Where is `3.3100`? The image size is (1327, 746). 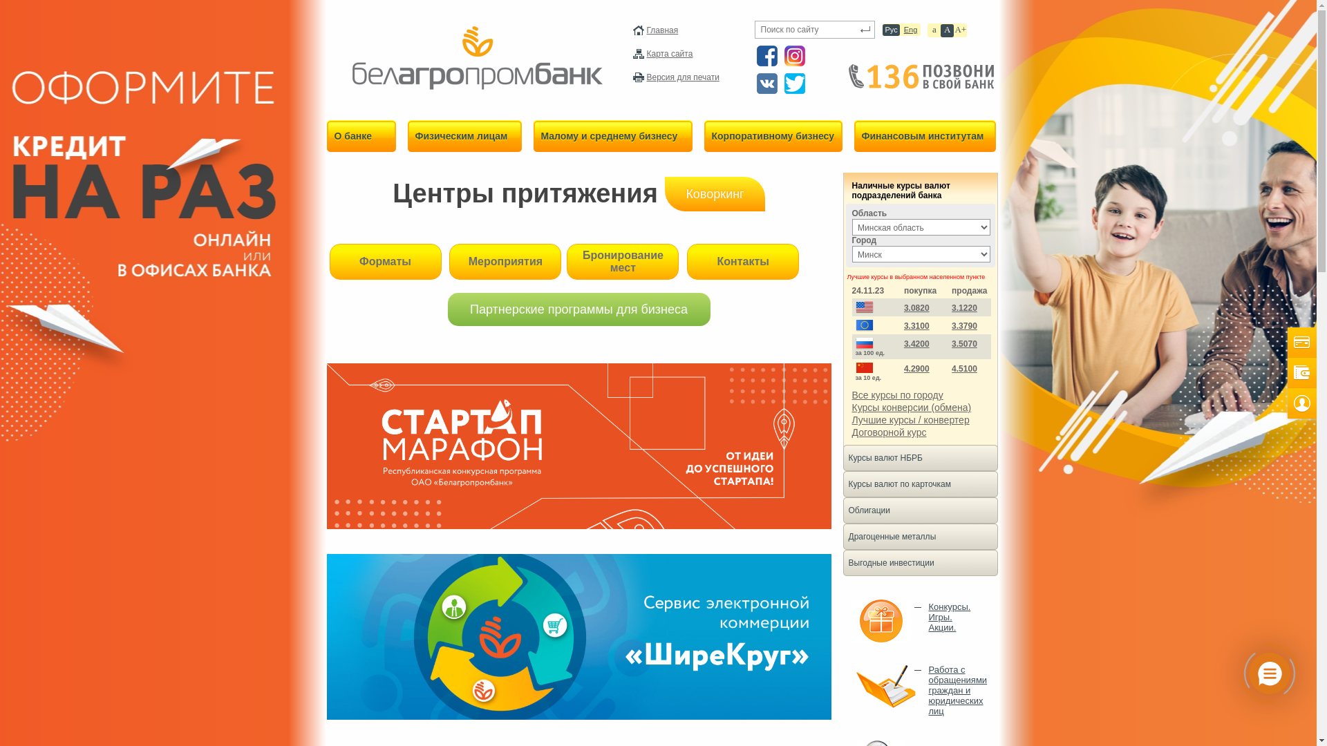 3.3100 is located at coordinates (916, 326).